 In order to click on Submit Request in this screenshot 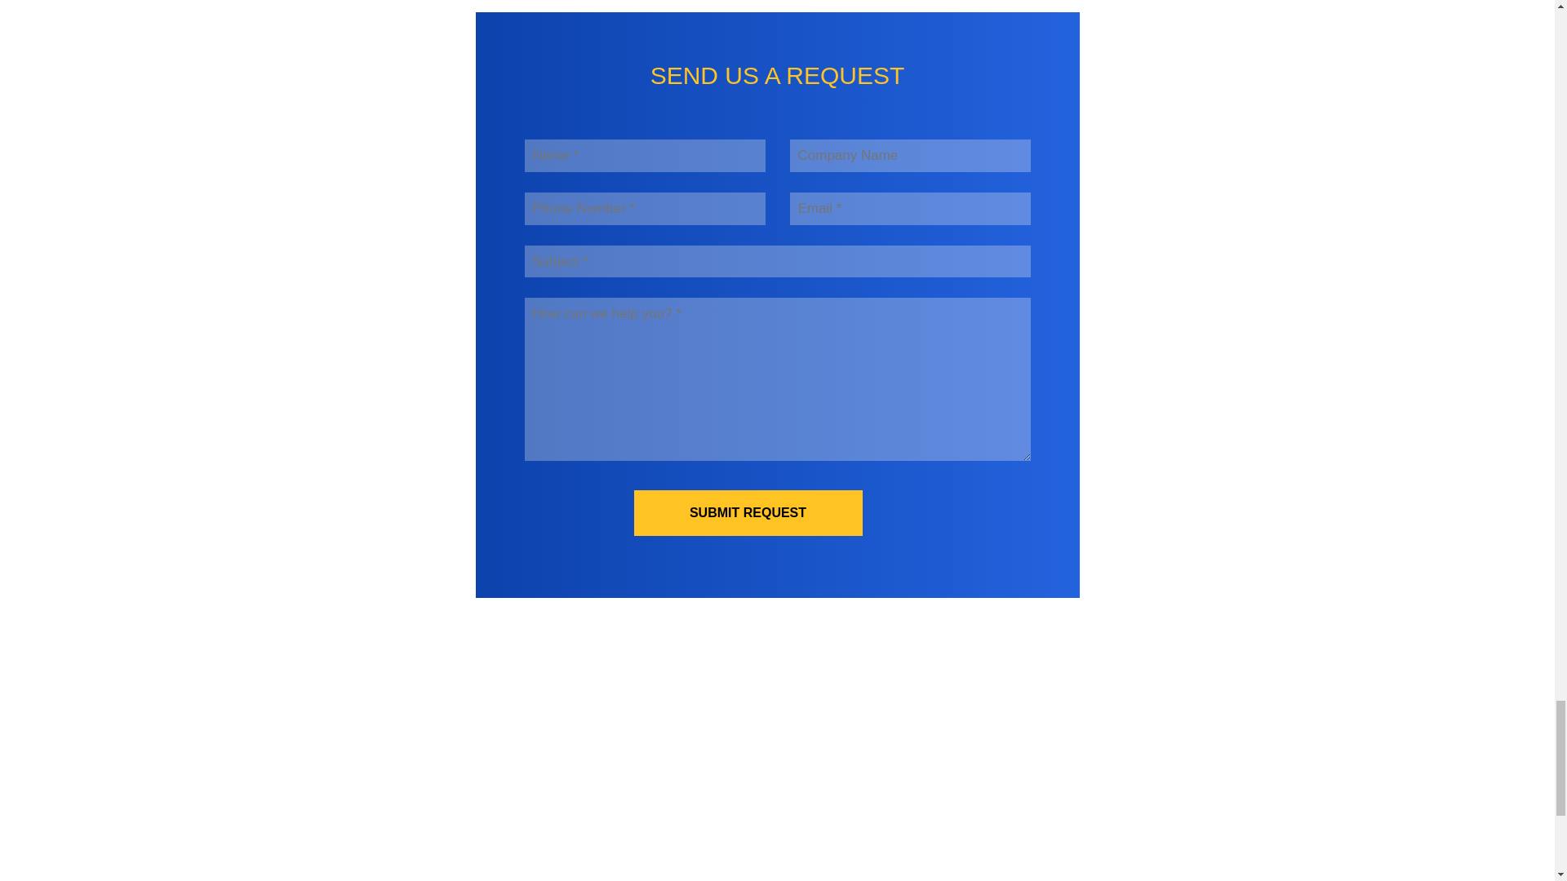, I will do `click(748, 512)`.